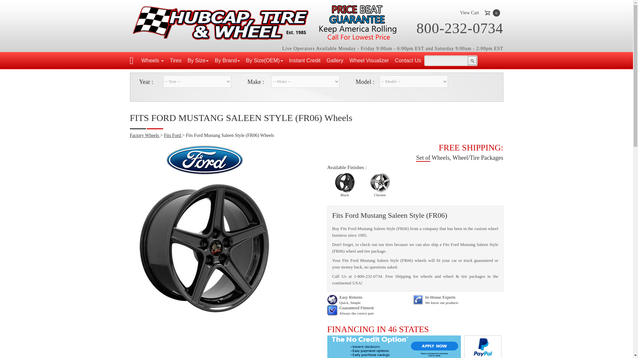 This screenshot has width=638, height=358. Describe the element at coordinates (152, 60) in the screenshot. I see `Wheels` at that location.